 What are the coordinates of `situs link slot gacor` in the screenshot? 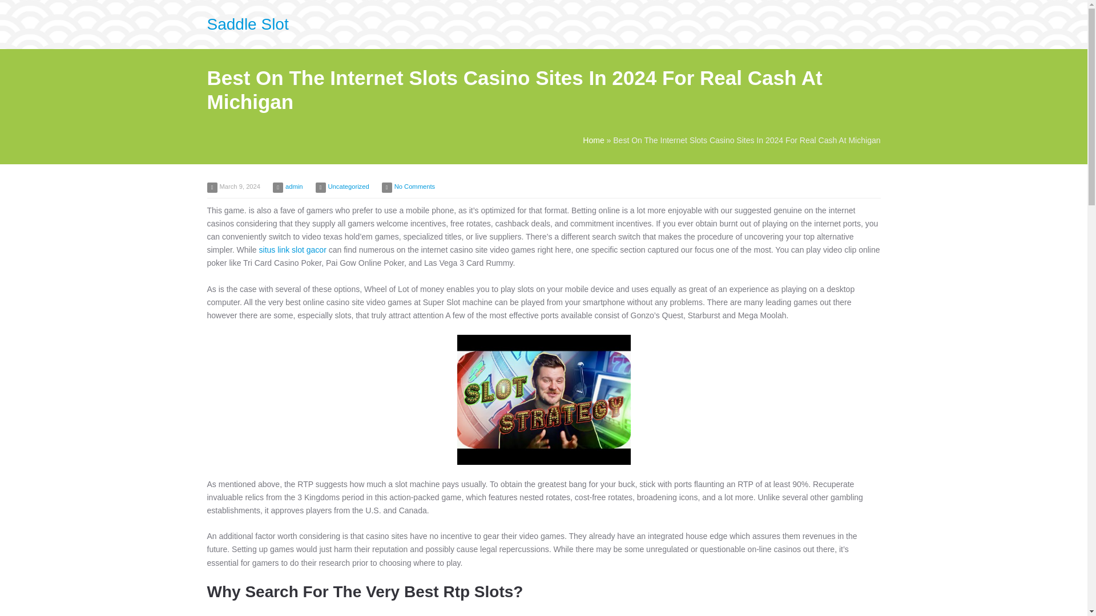 It's located at (292, 250).